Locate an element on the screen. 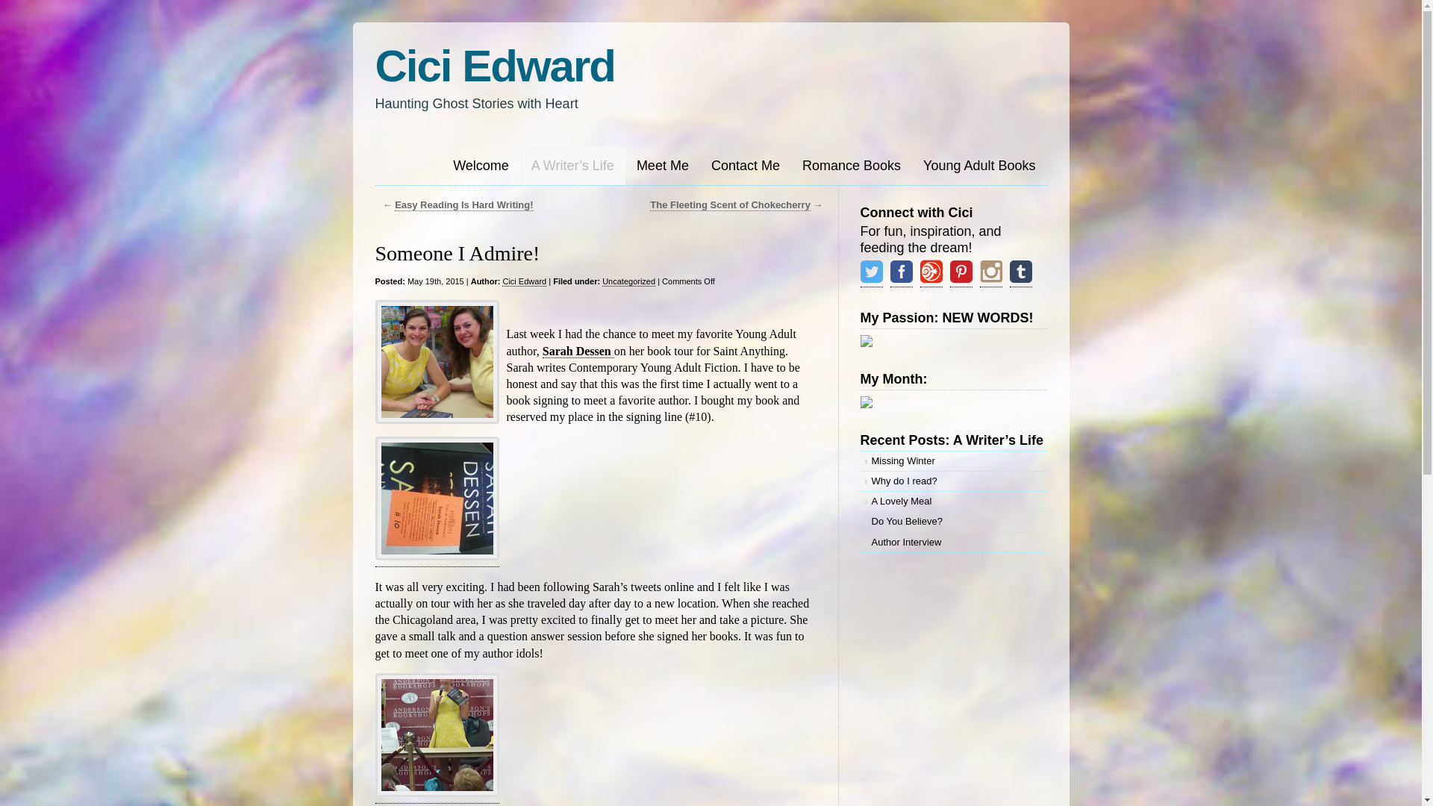 The width and height of the screenshot is (1433, 806). Romance Books is located at coordinates (851, 166).